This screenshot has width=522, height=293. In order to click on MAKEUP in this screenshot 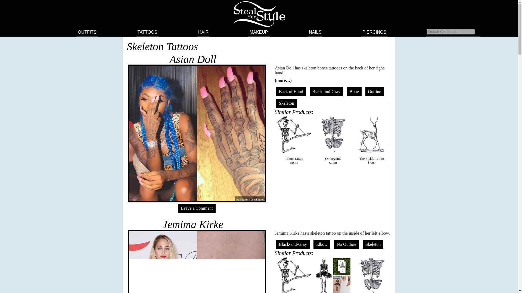, I will do `click(259, 32)`.